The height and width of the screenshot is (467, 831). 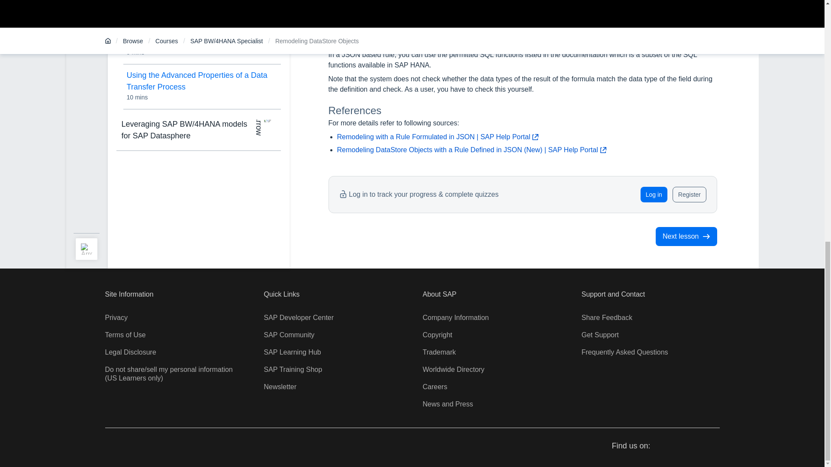 What do you see at coordinates (299, 317) in the screenshot?
I see `SAP Developer Center` at bounding box center [299, 317].